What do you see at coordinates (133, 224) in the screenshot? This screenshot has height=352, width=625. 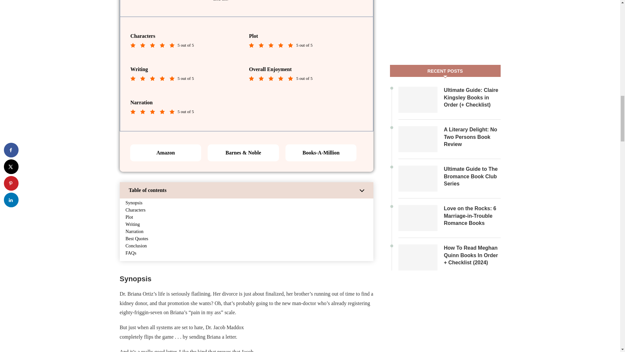 I see `Writing ` at bounding box center [133, 224].